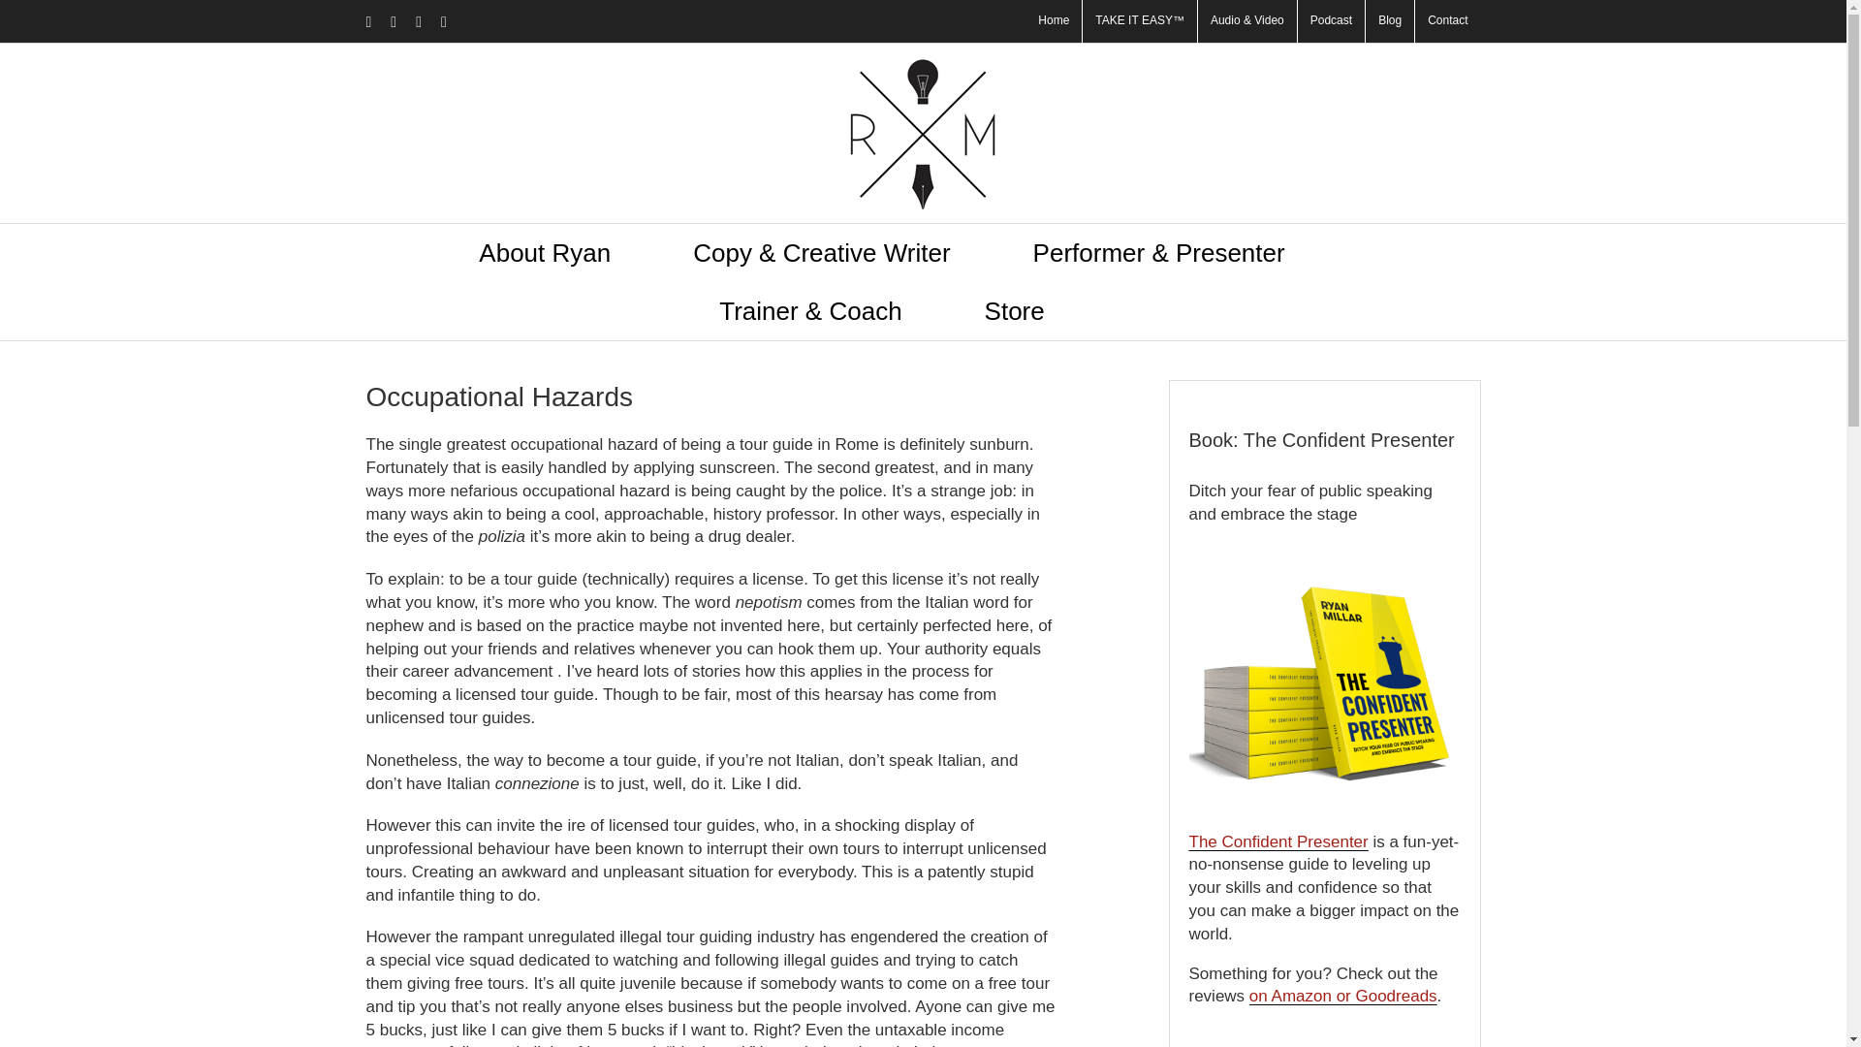  What do you see at coordinates (1014, 310) in the screenshot?
I see `Store` at bounding box center [1014, 310].